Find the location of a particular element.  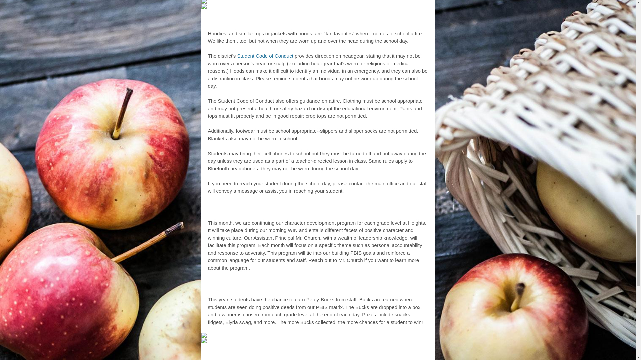

Growth is located at coordinates (316, 209).